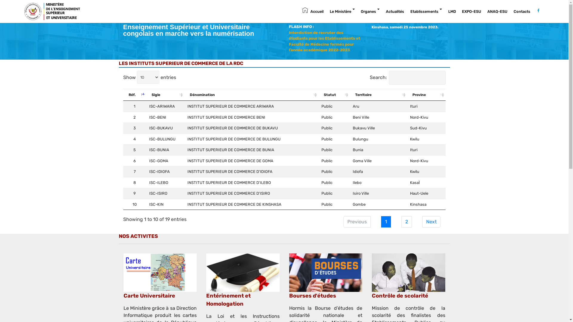 Image resolution: width=573 pixels, height=322 pixels. I want to click on Etablissements, so click(426, 12).